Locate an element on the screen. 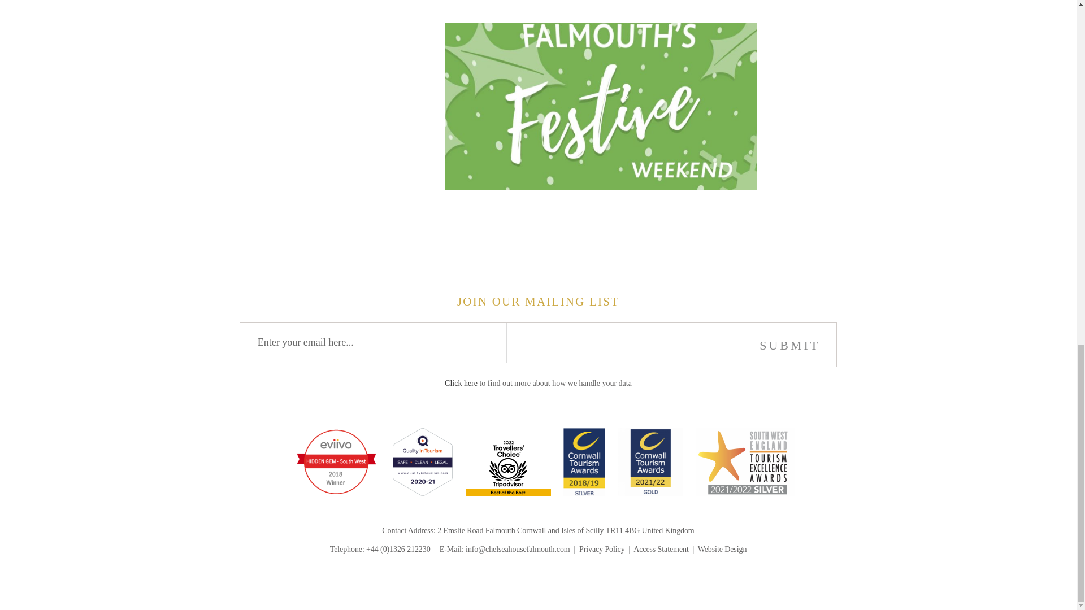 The height and width of the screenshot is (610, 1085). Submit is located at coordinates (789, 346).